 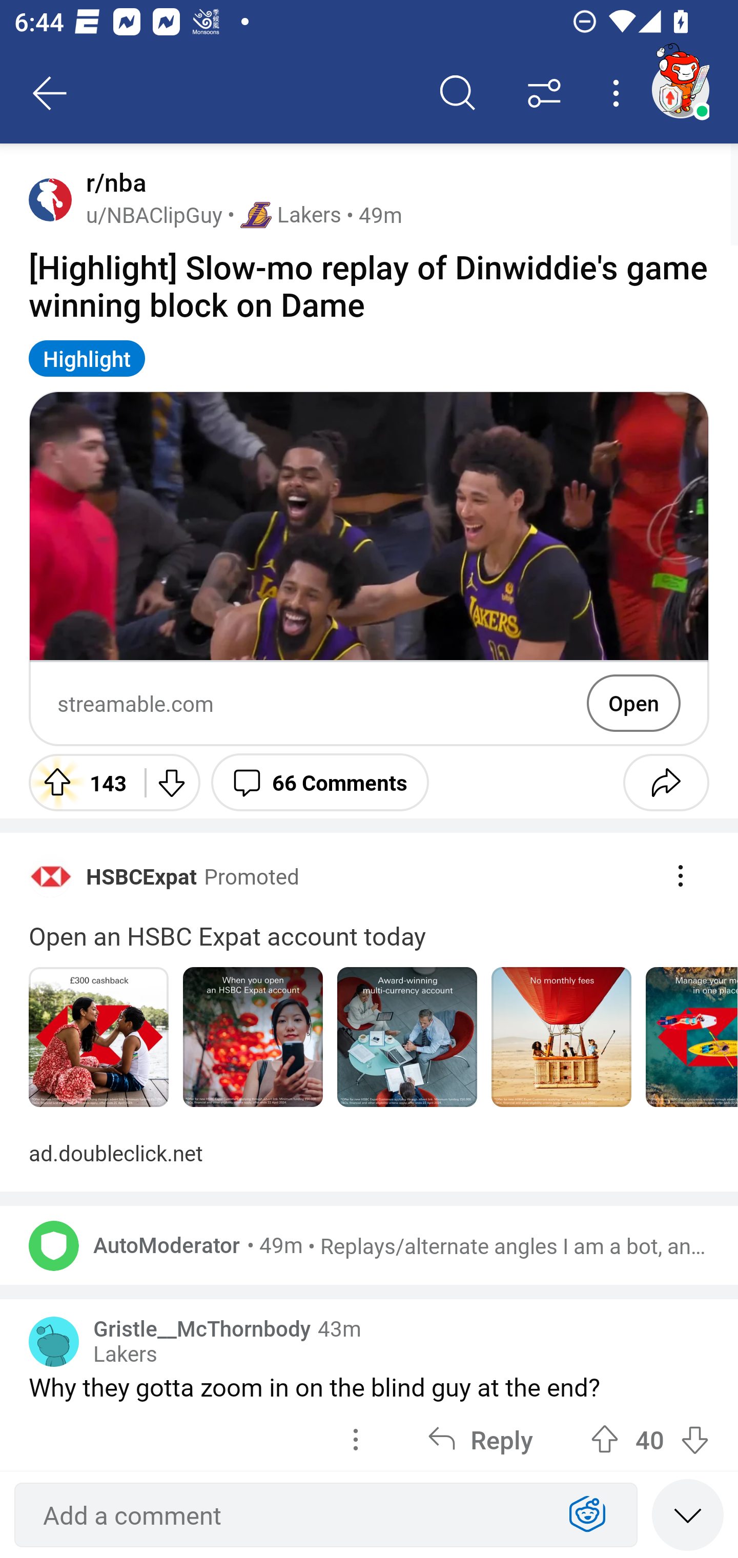 I want to click on Avatar, so click(x=50, y=199).